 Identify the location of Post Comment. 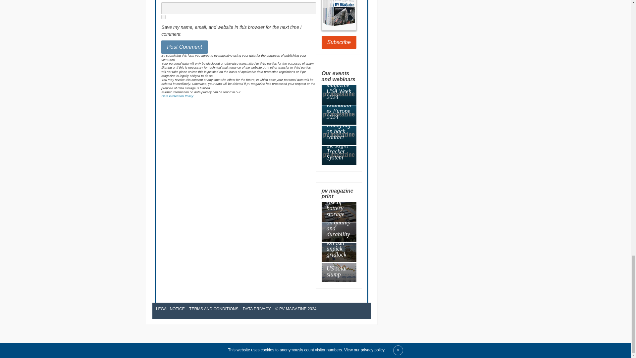
(185, 47).